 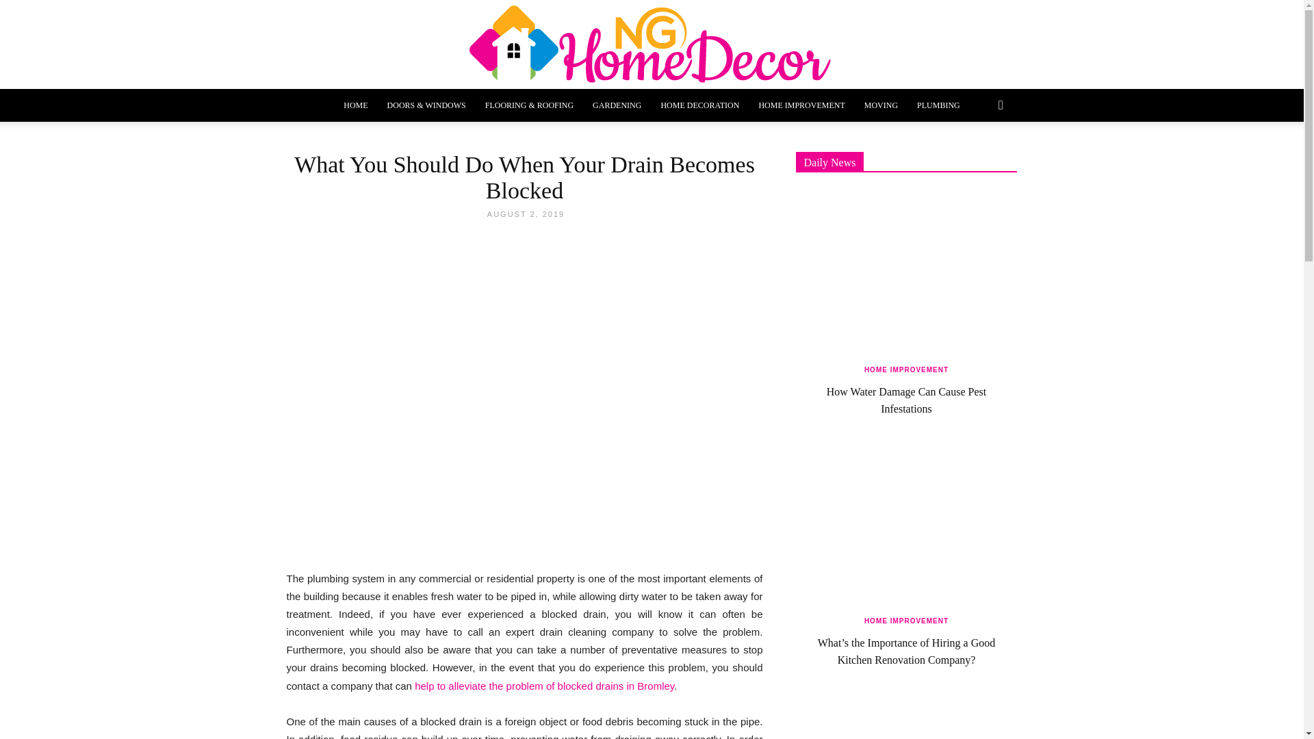 I want to click on PLUMBING, so click(x=938, y=105).